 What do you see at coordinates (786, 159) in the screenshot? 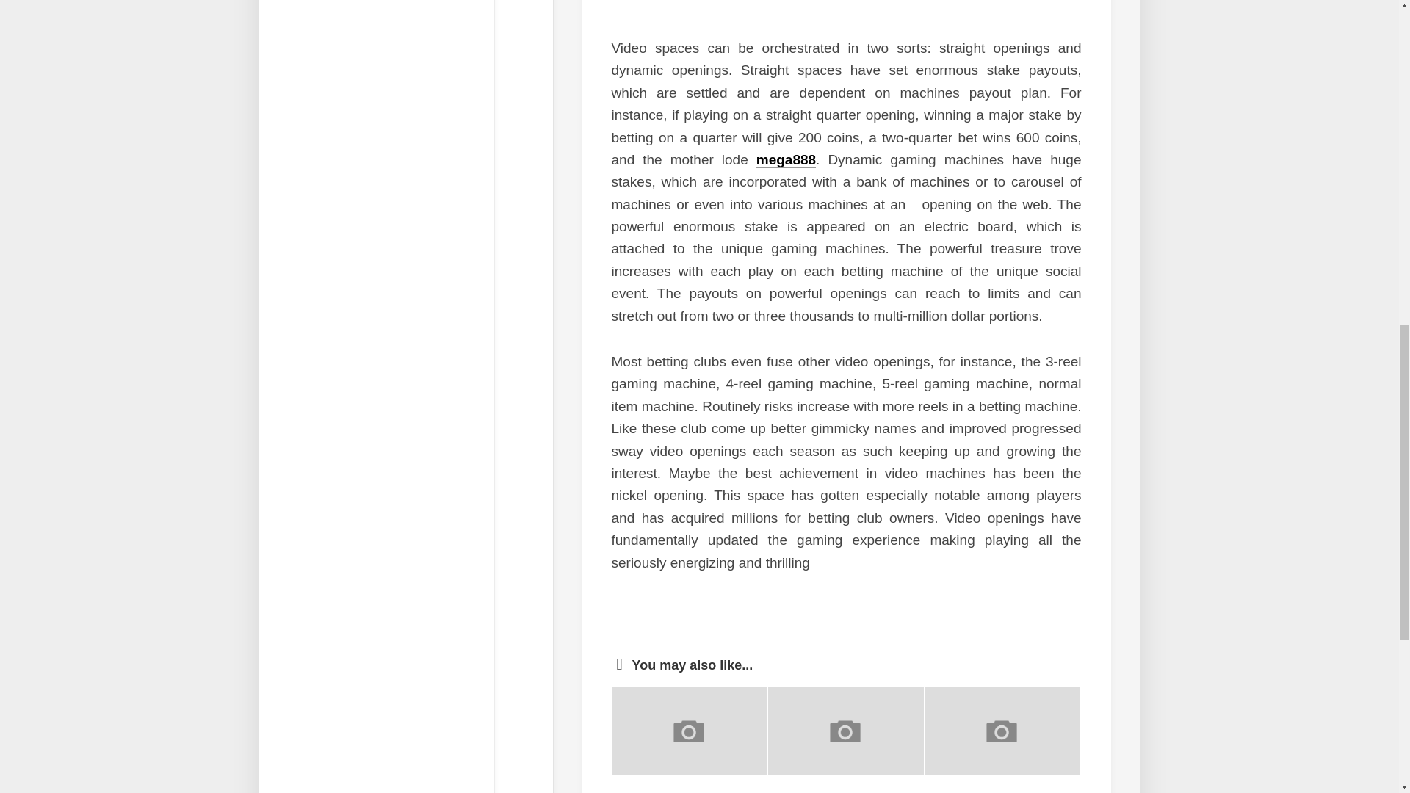
I see `mega888` at bounding box center [786, 159].